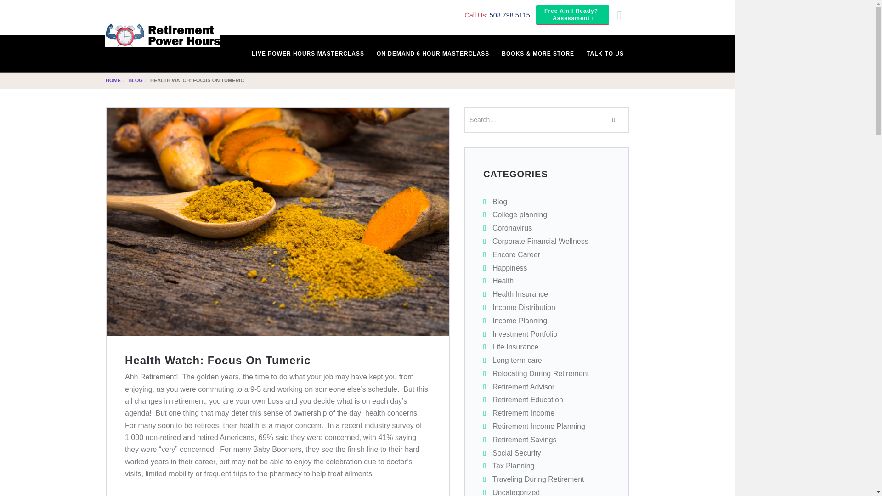  What do you see at coordinates (500, 202) in the screenshot?
I see `Investment Portfolio` at bounding box center [500, 202].